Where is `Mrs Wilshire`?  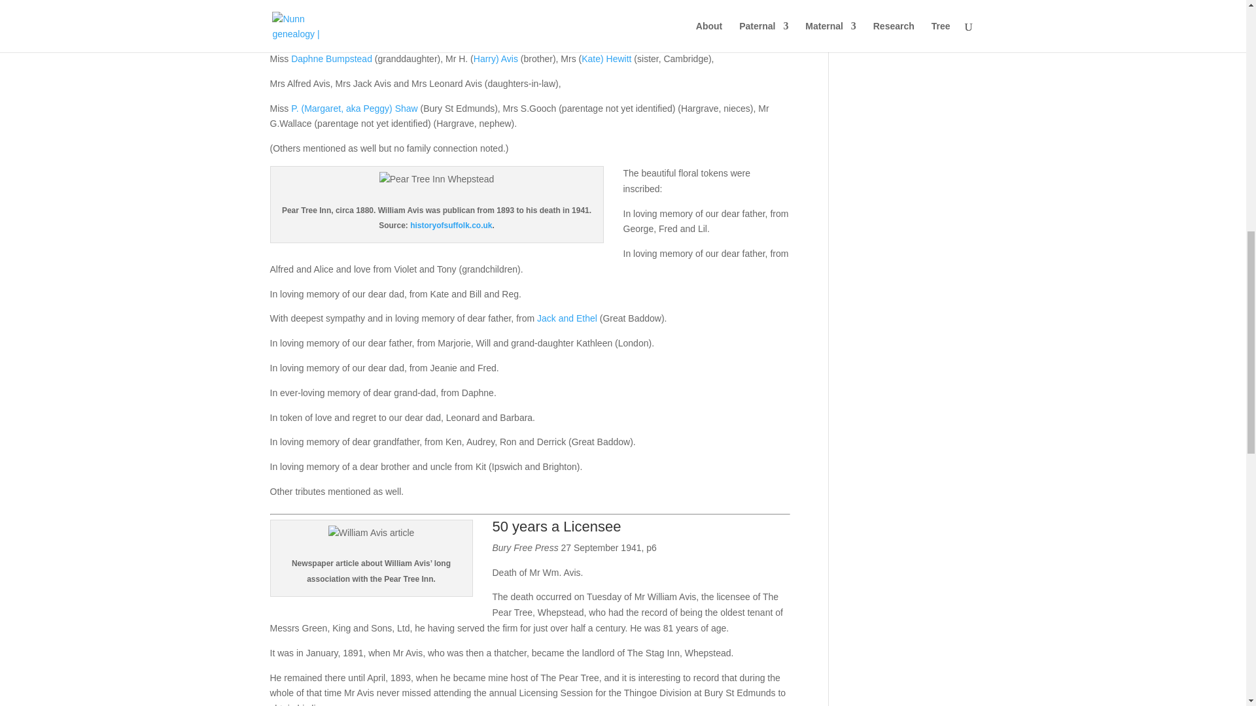 Mrs Wilshire is located at coordinates (294, 34).